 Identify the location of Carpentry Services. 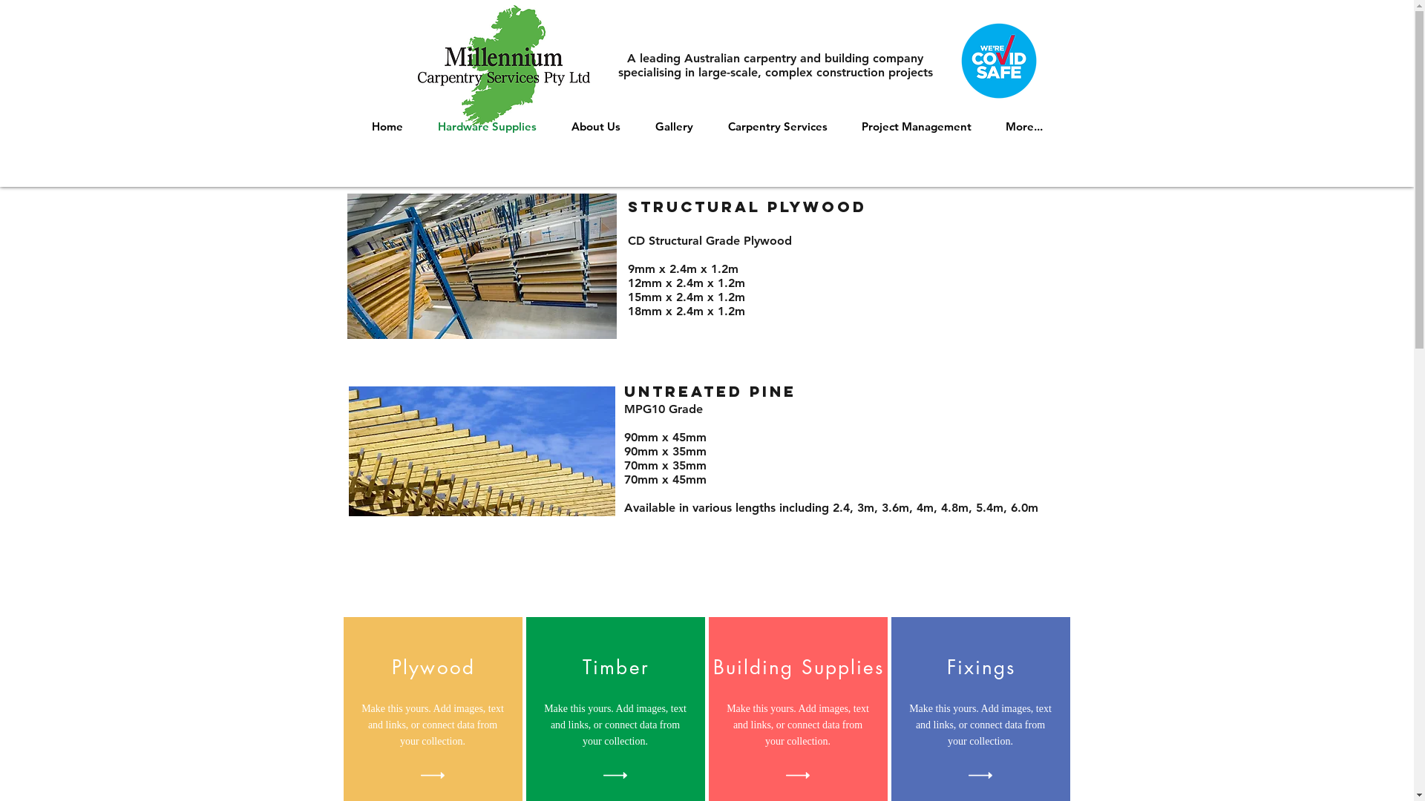
(778, 126).